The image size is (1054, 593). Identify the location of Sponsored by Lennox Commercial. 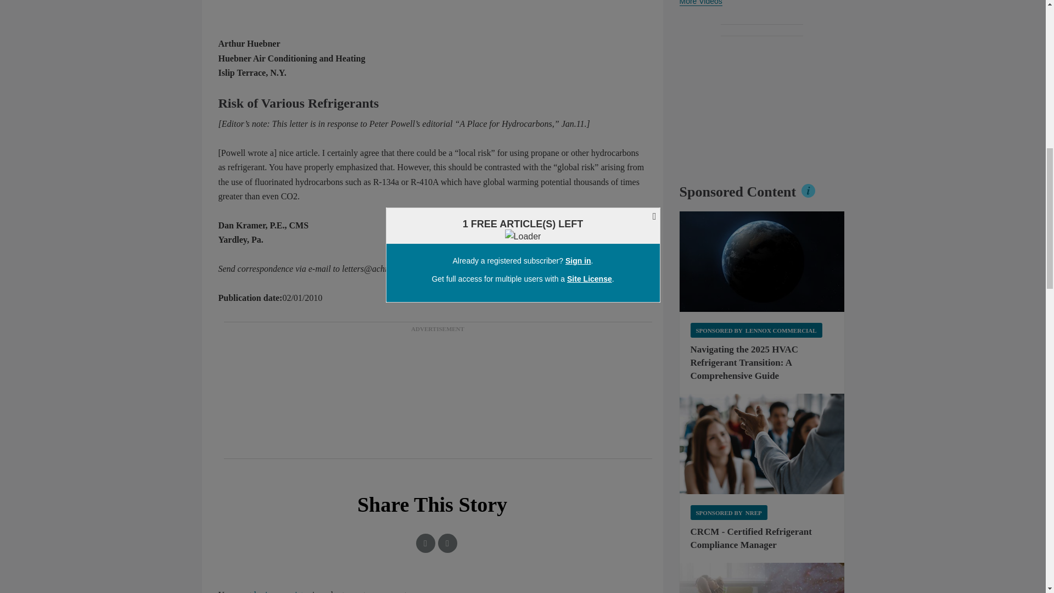
(756, 329).